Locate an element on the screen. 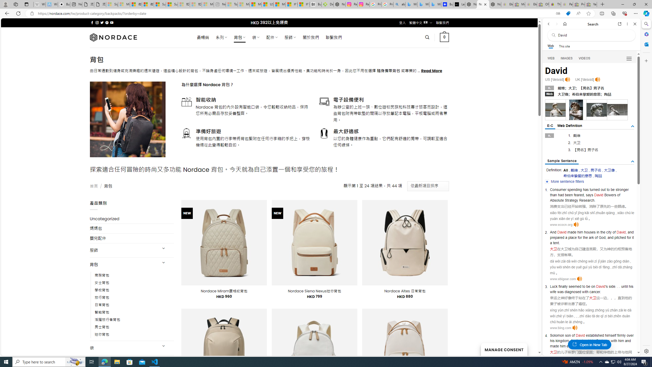 Image resolution: width=652 pixels, height=367 pixels. Descarga Driver Updater is located at coordinates (328, 4).